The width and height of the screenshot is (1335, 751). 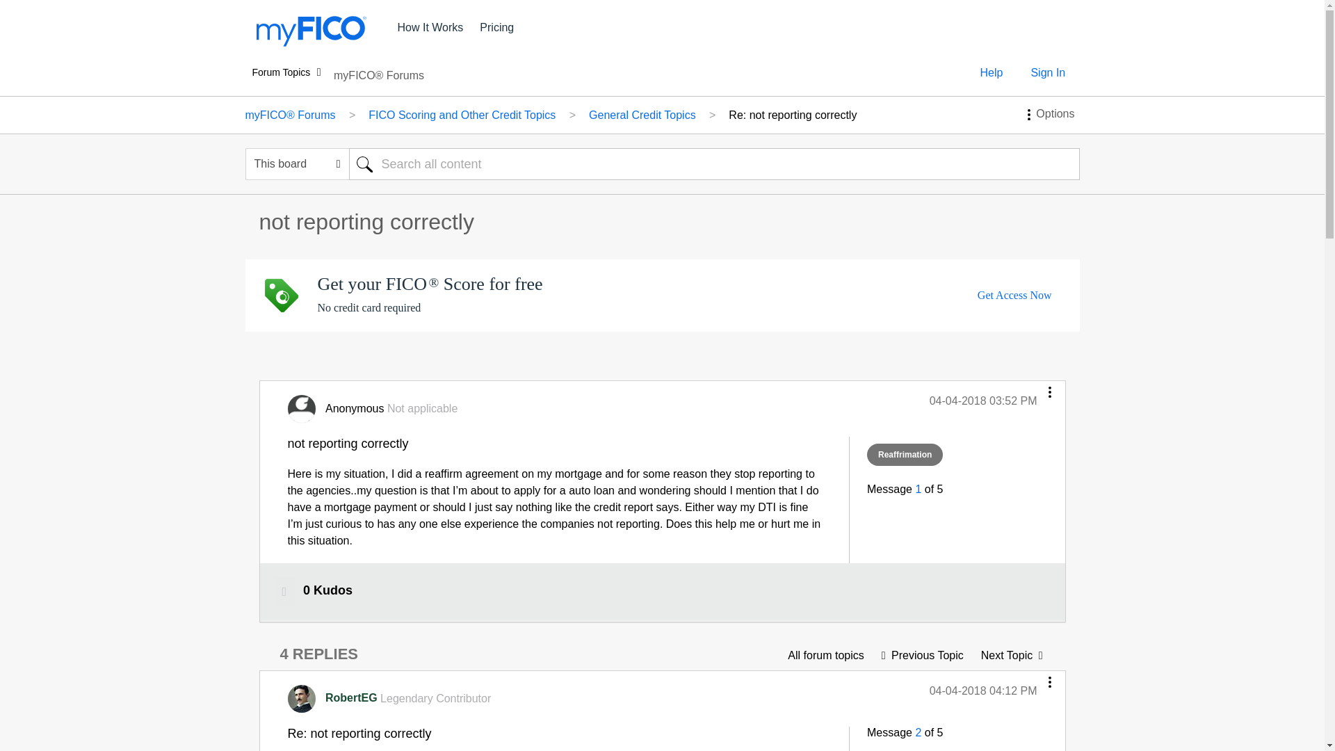 I want to click on Posted on, so click(x=983, y=401).